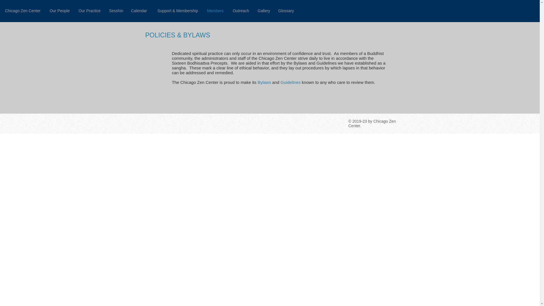 The height and width of the screenshot is (306, 544). Describe the element at coordinates (90, 11) in the screenshot. I see `Our Practice` at that location.